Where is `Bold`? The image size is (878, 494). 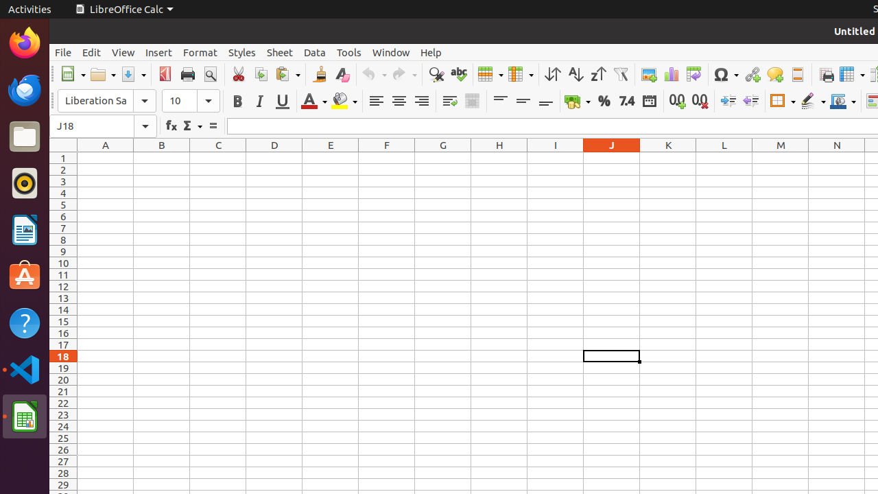 Bold is located at coordinates (237, 102).